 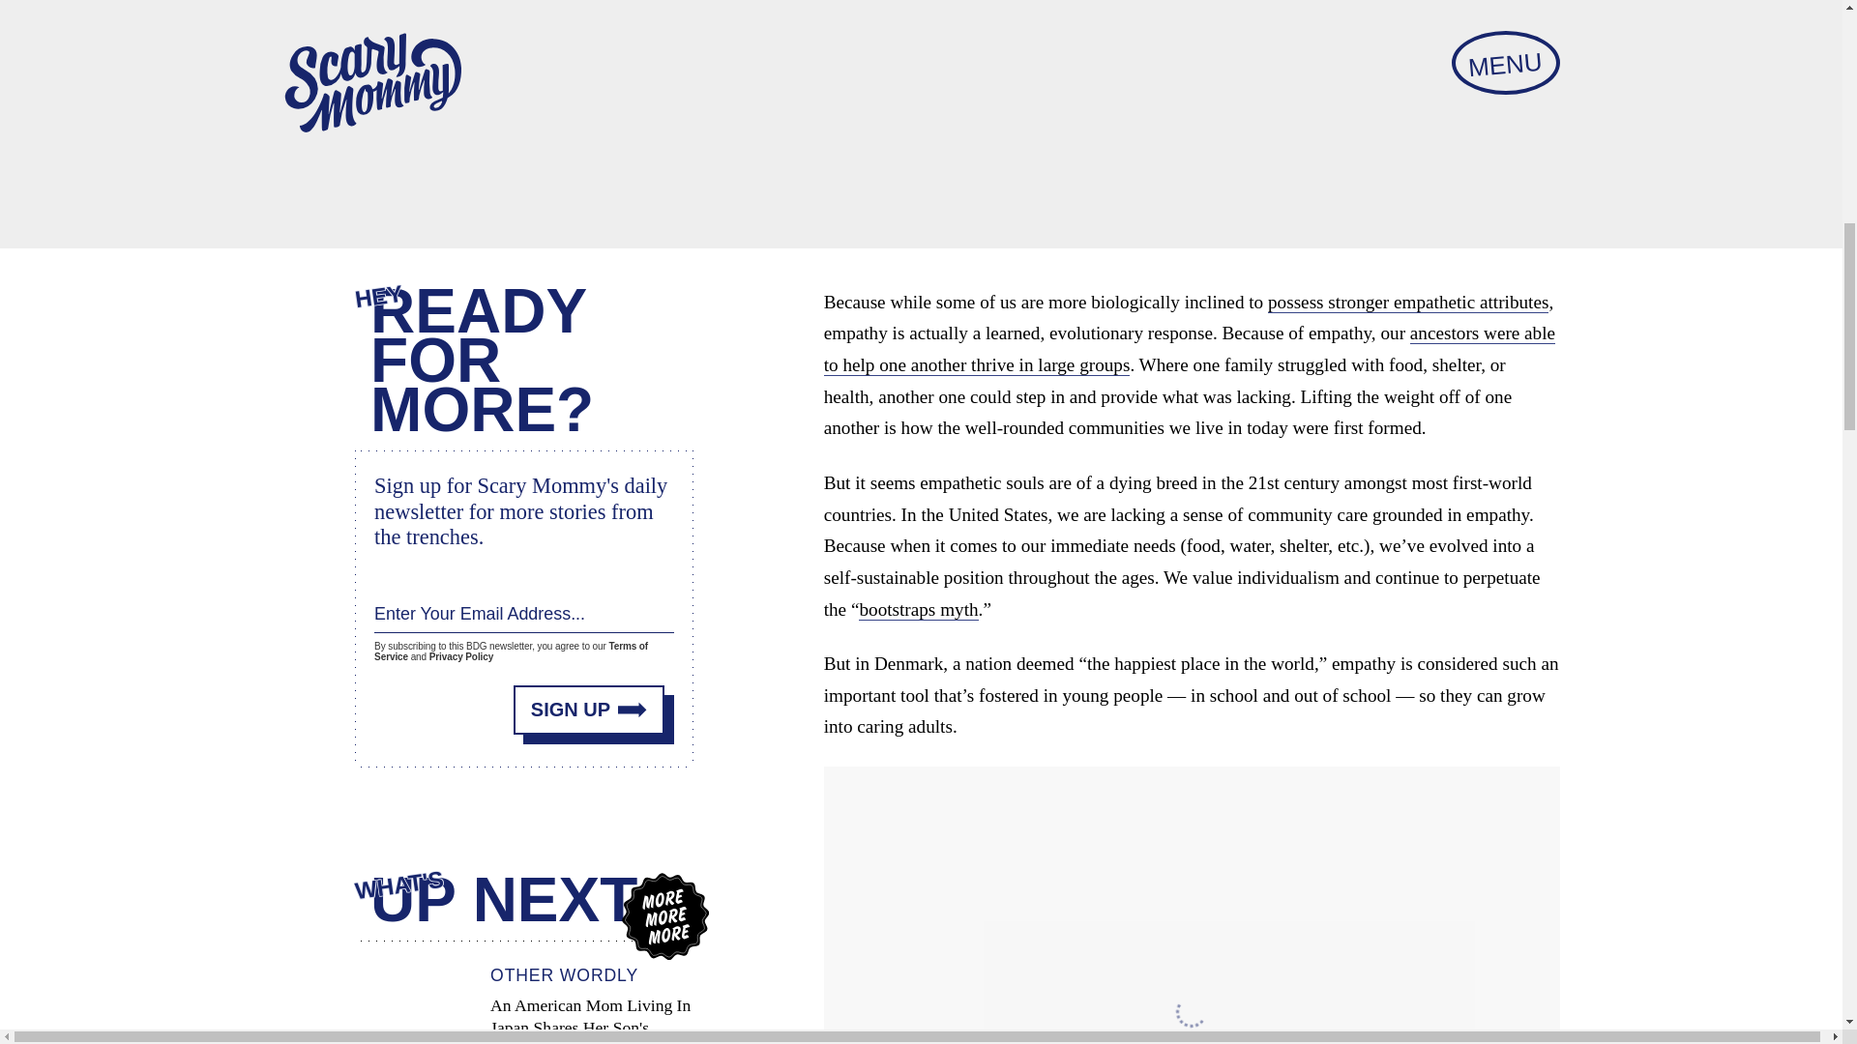 What do you see at coordinates (460, 655) in the screenshot?
I see `Privacy Policy` at bounding box center [460, 655].